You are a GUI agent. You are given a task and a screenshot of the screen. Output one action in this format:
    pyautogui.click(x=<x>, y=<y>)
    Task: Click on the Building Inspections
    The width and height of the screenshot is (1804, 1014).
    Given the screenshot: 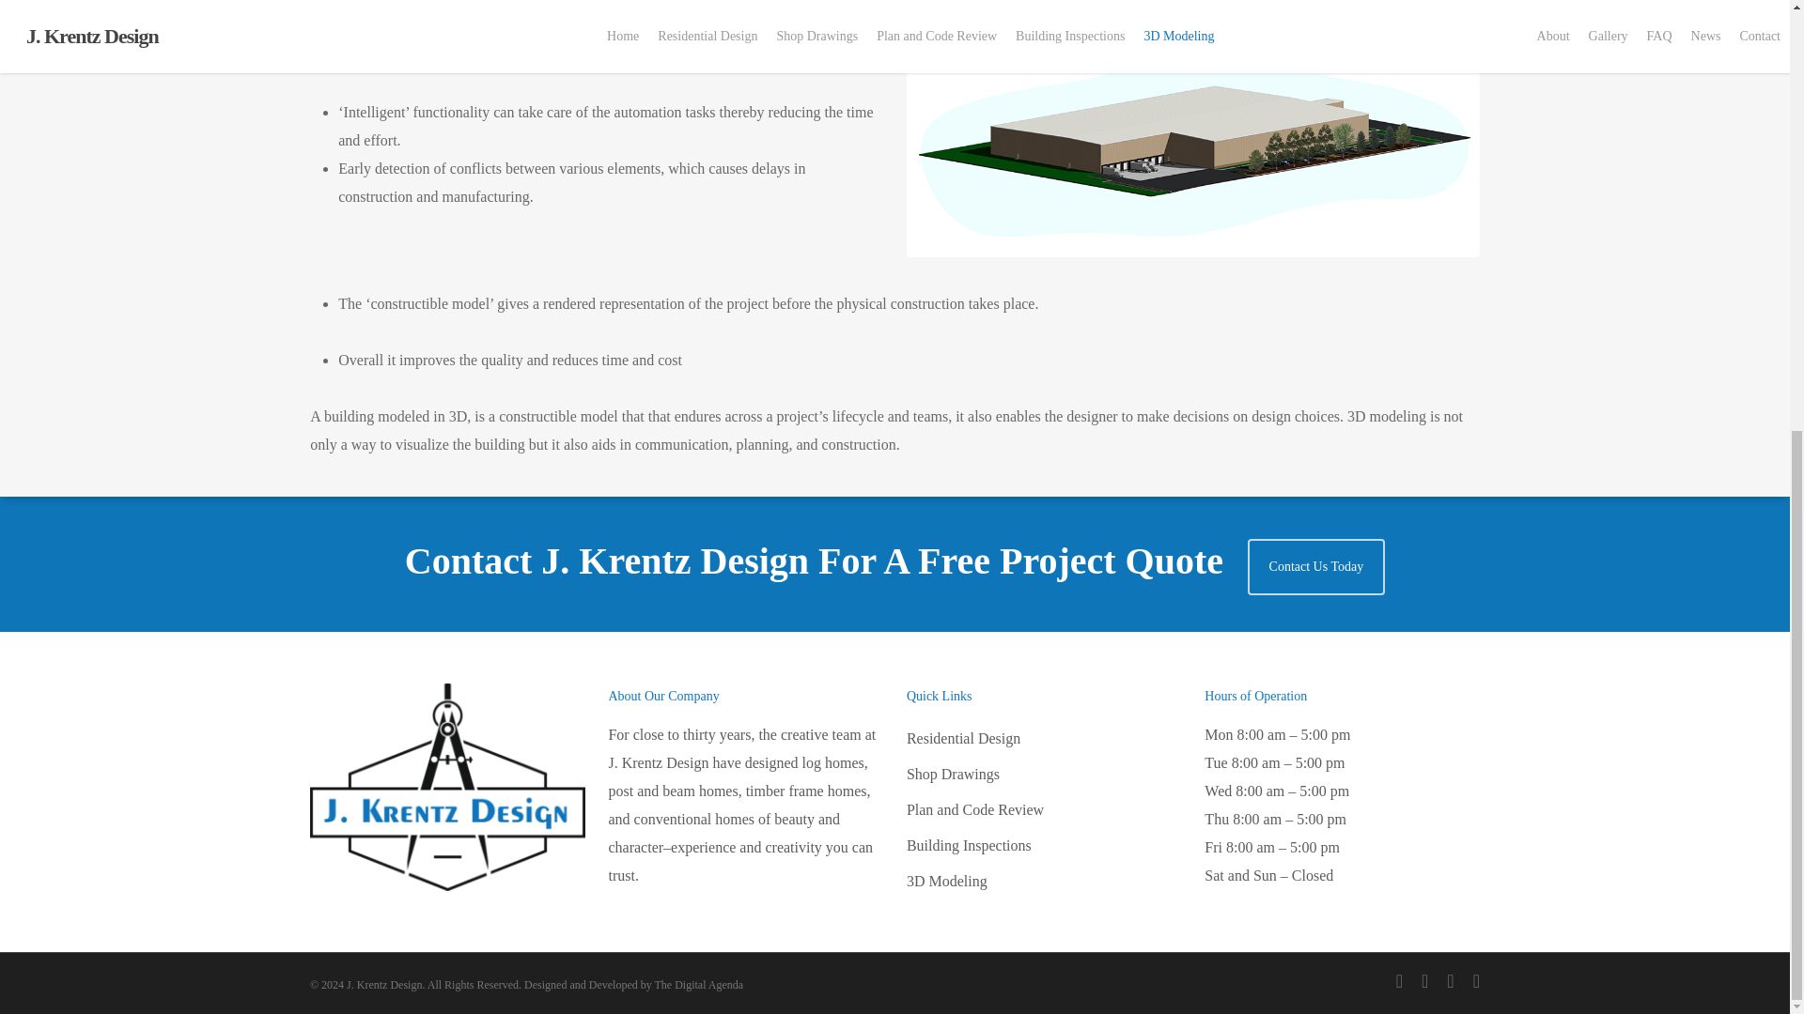 What is the action you would take?
    pyautogui.click(x=1044, y=101)
    